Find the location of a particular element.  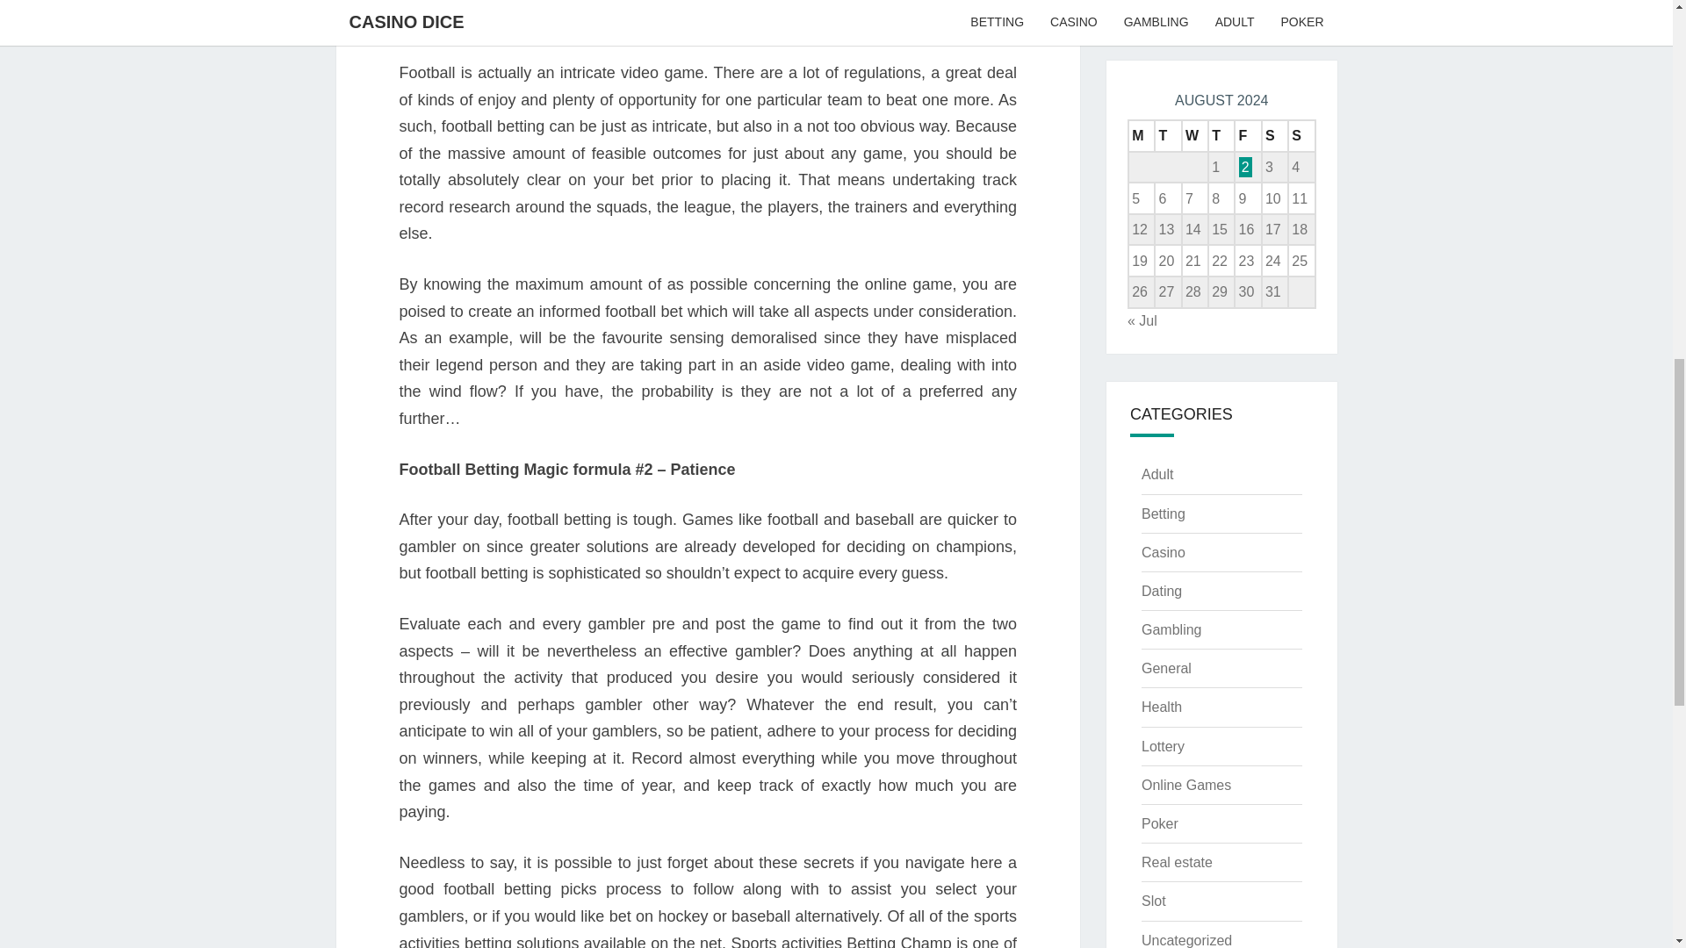

Gambling is located at coordinates (1171, 628).